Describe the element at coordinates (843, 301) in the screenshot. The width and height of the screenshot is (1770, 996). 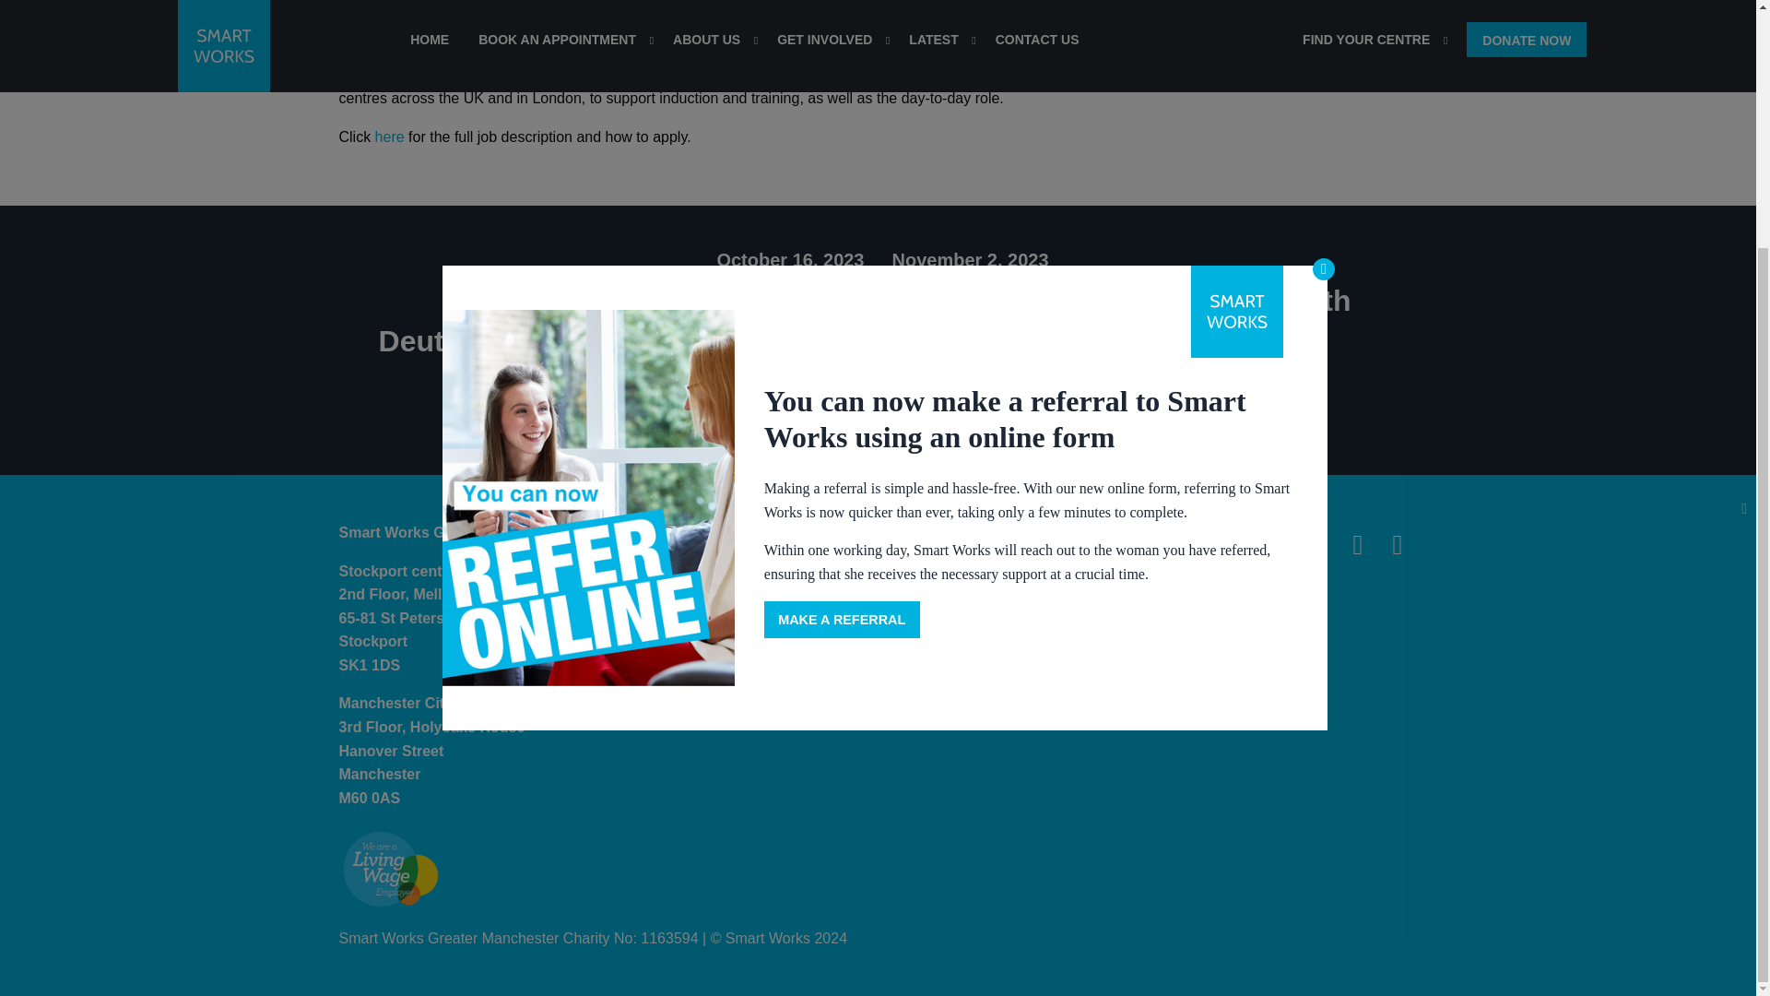
I see `MAKE A REFERRAL` at that location.